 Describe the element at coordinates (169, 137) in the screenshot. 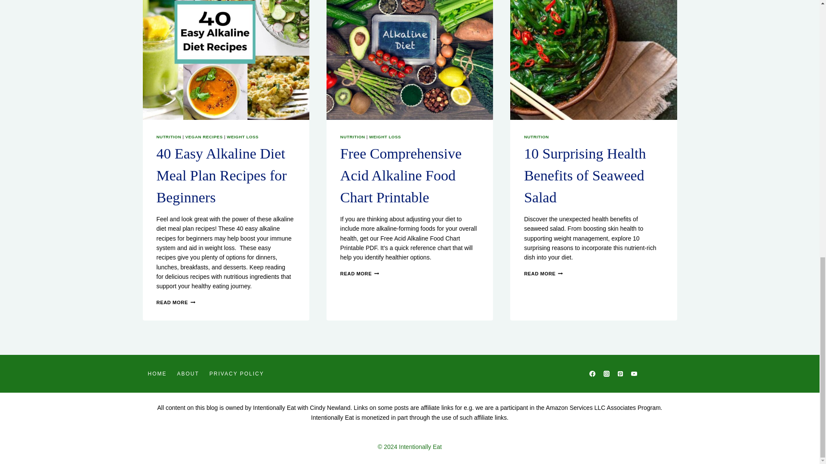

I see `NUTRITION` at that location.